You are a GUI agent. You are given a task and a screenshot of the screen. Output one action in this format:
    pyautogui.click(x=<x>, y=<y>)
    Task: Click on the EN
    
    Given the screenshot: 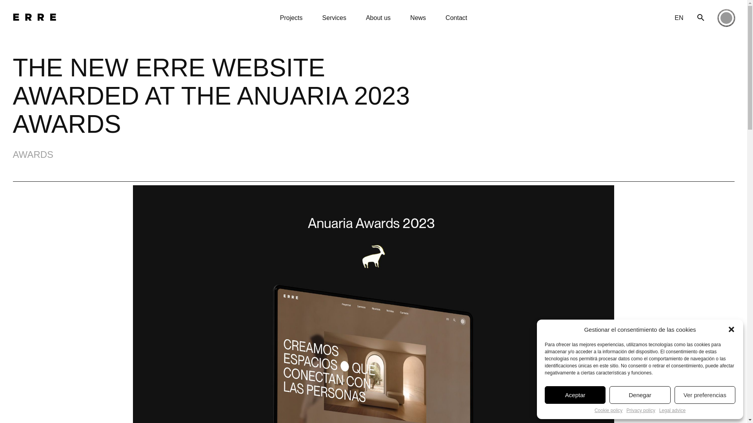 What is the action you would take?
    pyautogui.click(x=678, y=17)
    